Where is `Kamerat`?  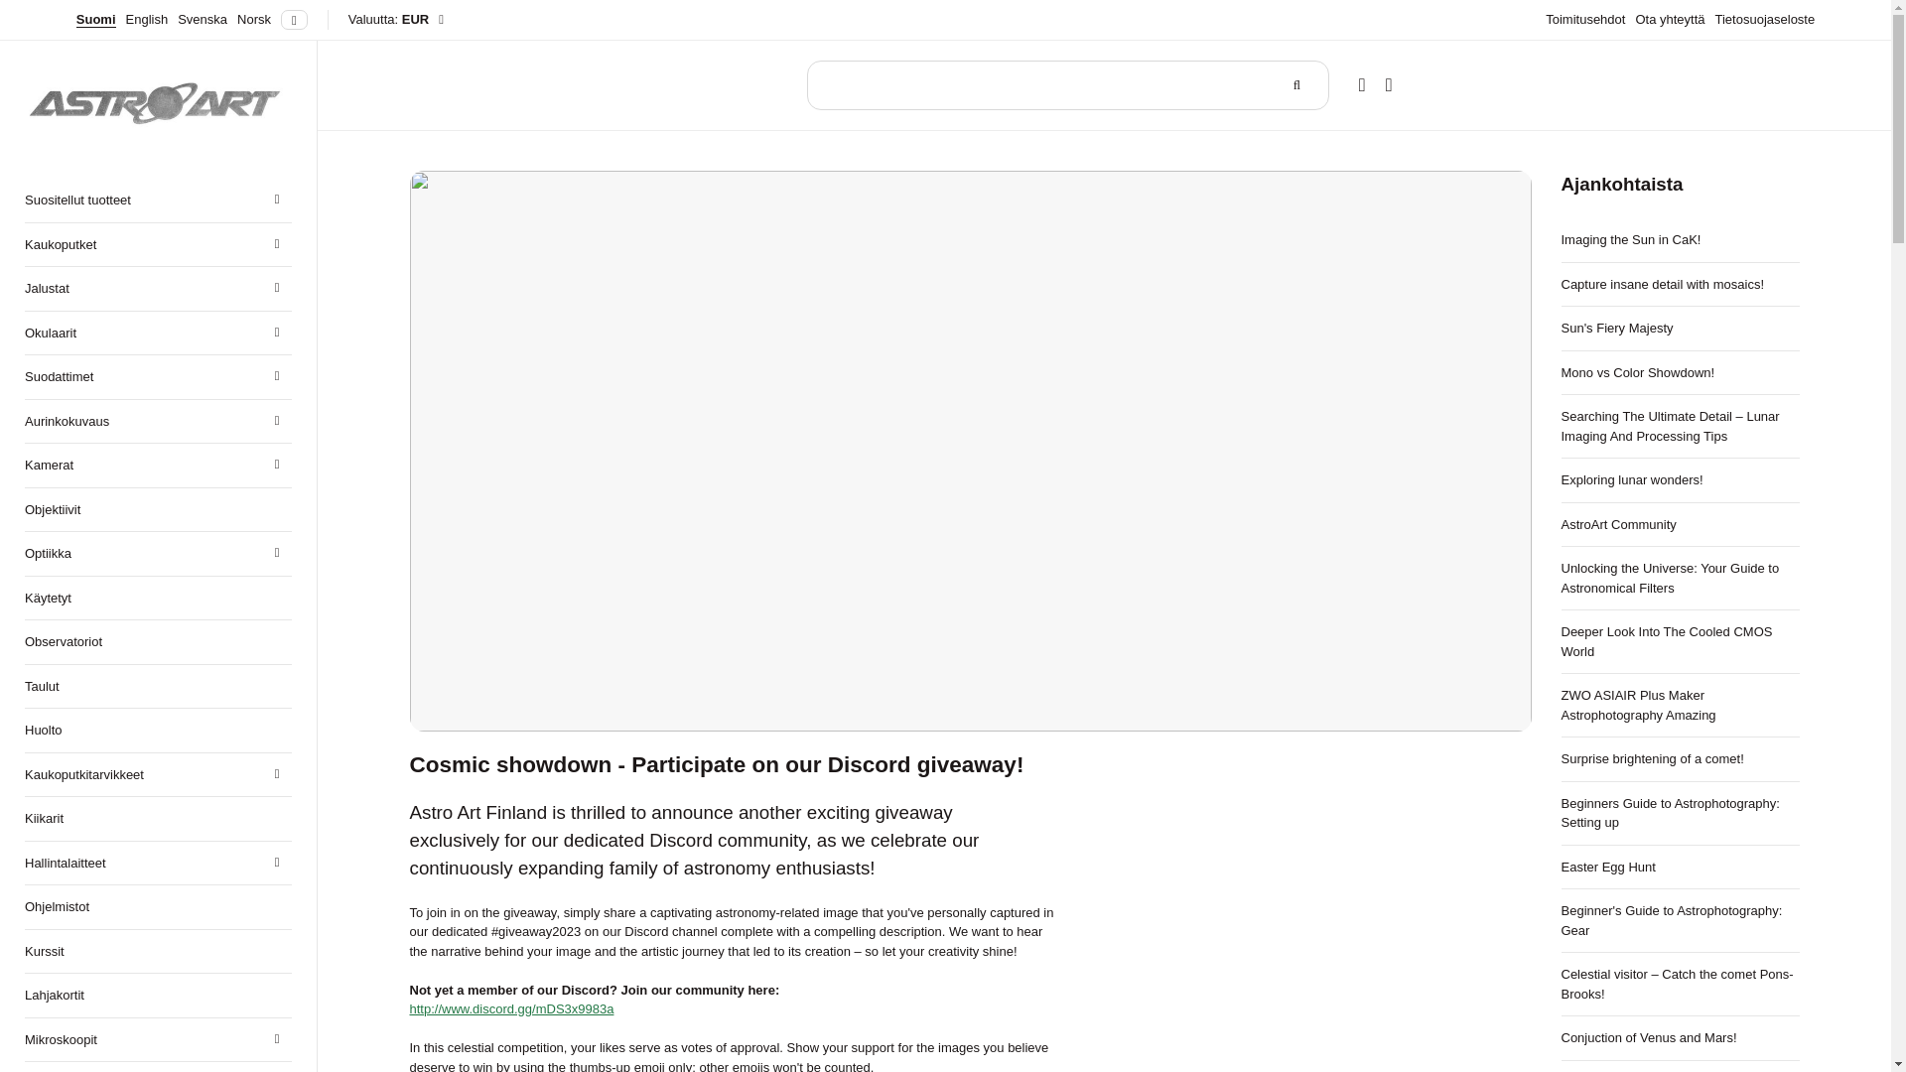
Kamerat is located at coordinates (157, 466).